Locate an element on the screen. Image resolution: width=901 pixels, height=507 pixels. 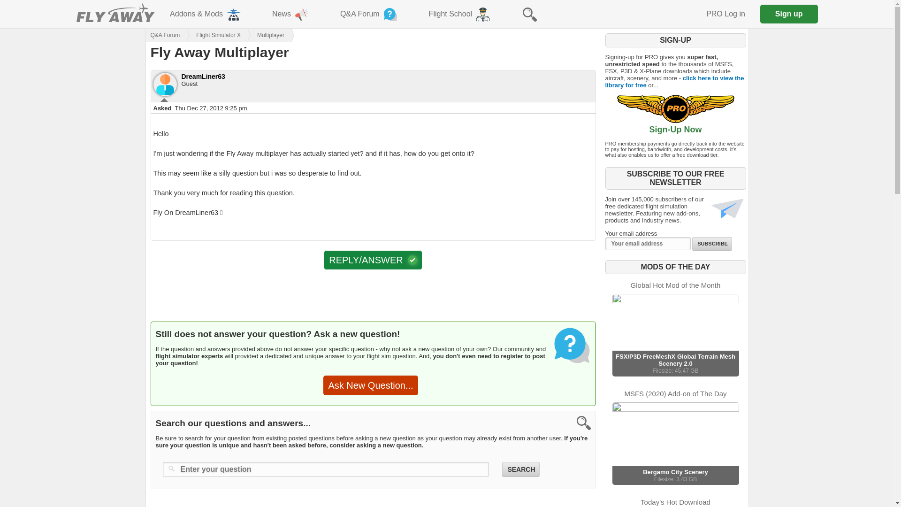
PRO Log in is located at coordinates (675, 443).